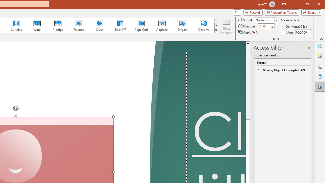 Image resolution: width=325 pixels, height=183 pixels. What do you see at coordinates (320, 56) in the screenshot?
I see `Designer` at bounding box center [320, 56].